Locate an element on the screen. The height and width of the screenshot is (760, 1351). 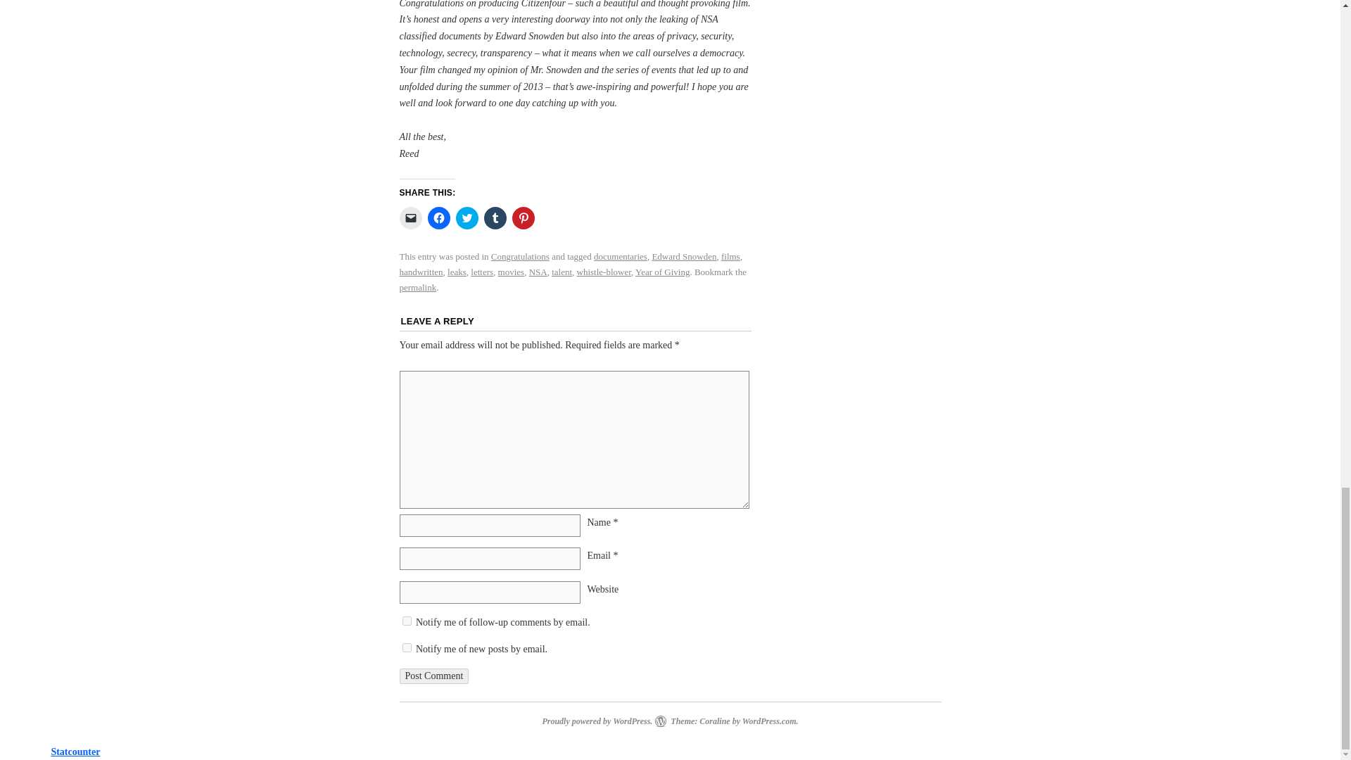
whistle-blower is located at coordinates (604, 272).